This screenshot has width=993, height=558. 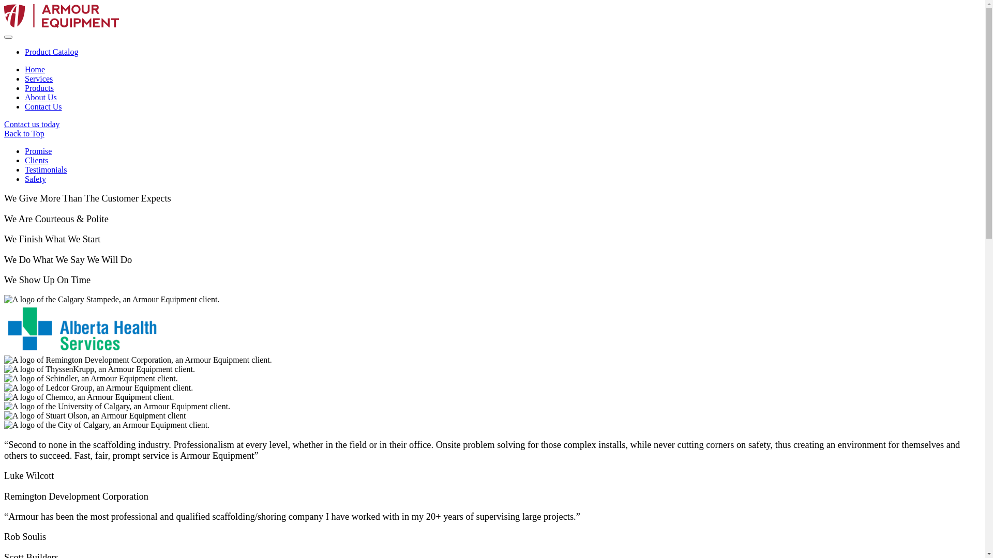 What do you see at coordinates (52, 52) in the screenshot?
I see `Product Catalog` at bounding box center [52, 52].